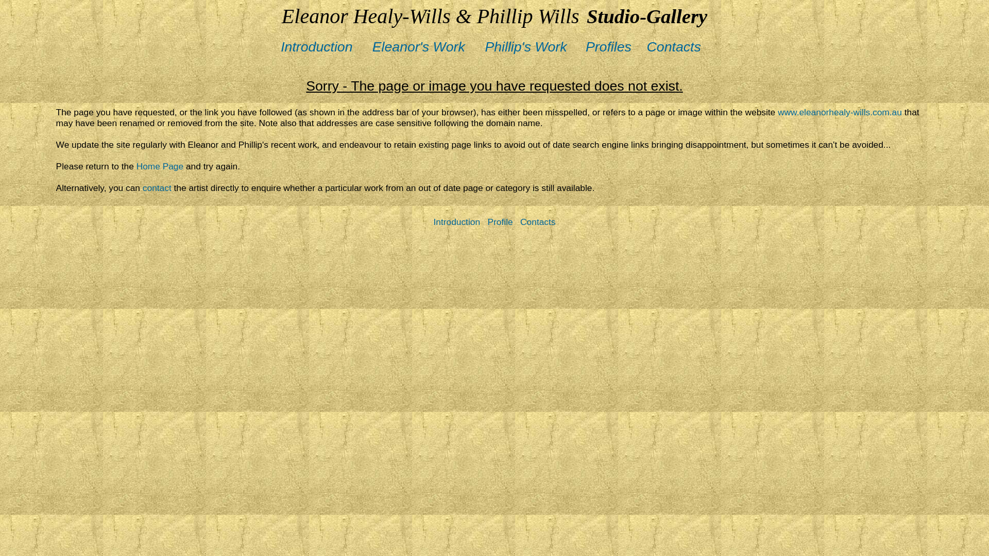 This screenshot has width=989, height=556. What do you see at coordinates (534, 48) in the screenshot?
I see `Phillip's Work    ` at bounding box center [534, 48].